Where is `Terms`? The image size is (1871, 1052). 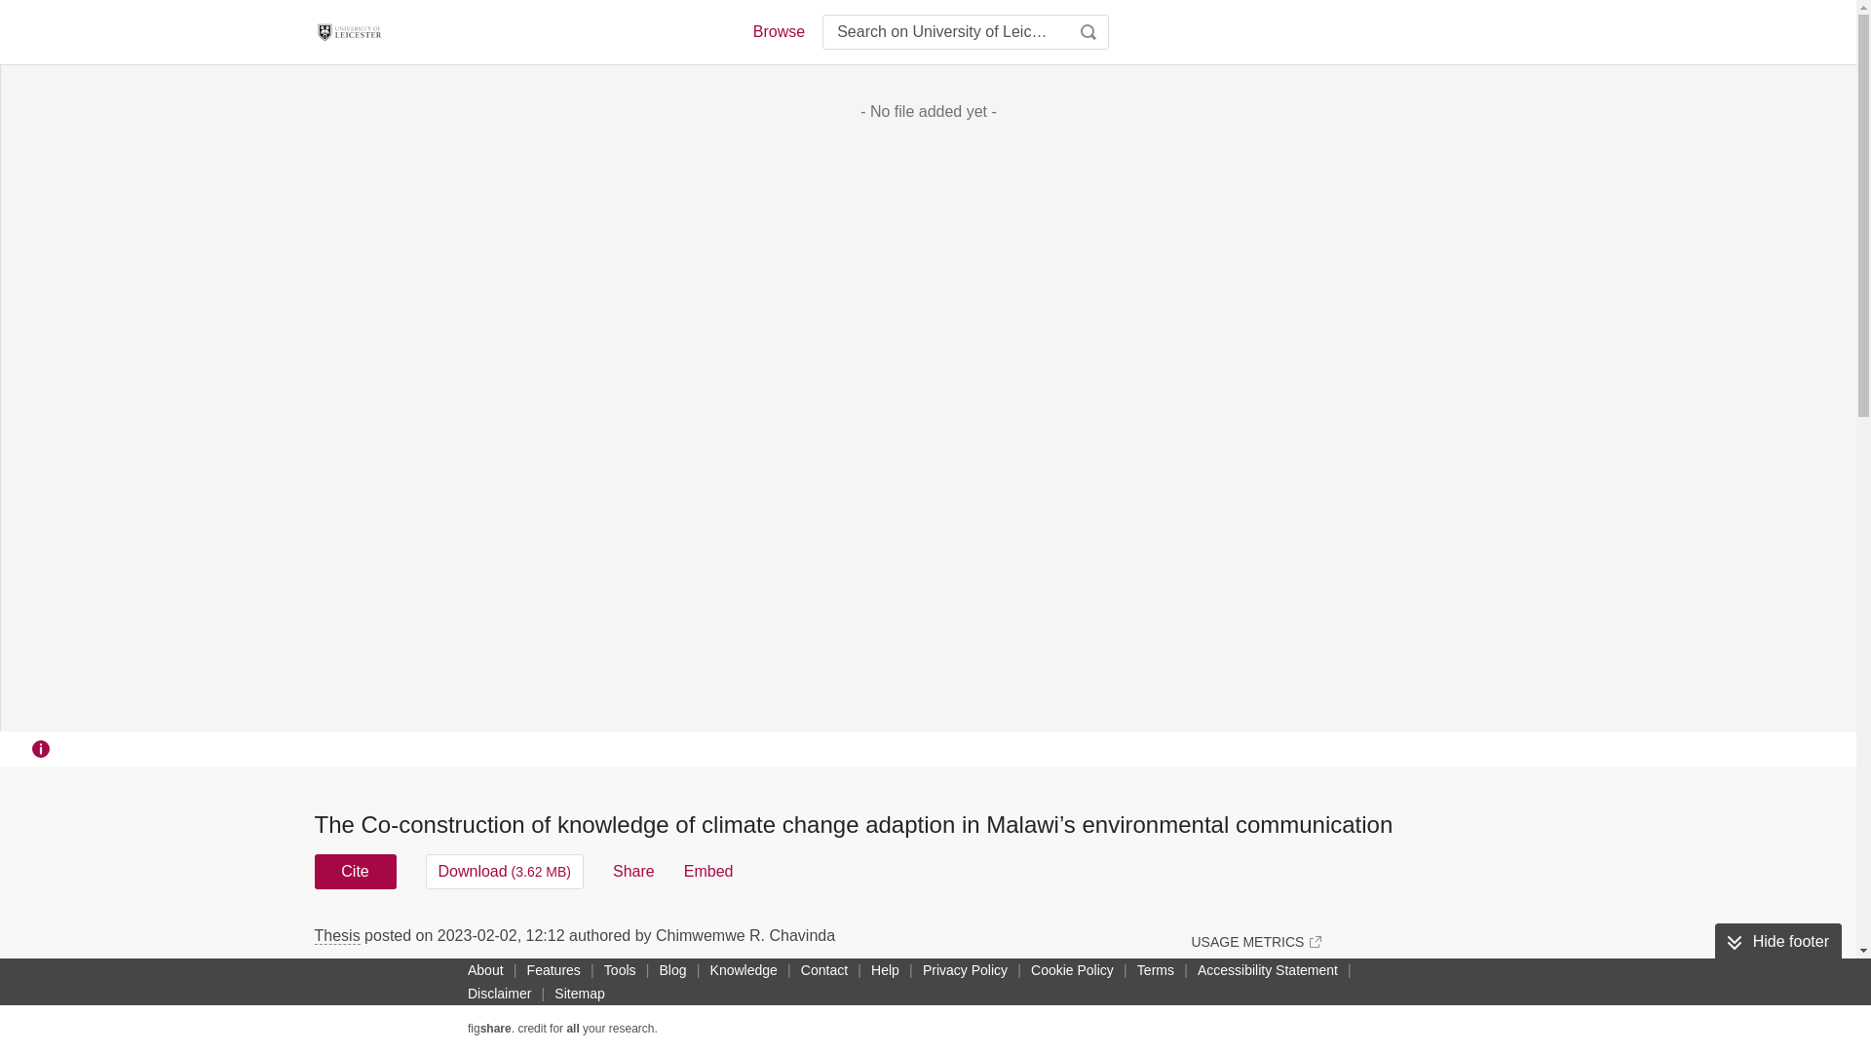
Terms is located at coordinates (1156, 969).